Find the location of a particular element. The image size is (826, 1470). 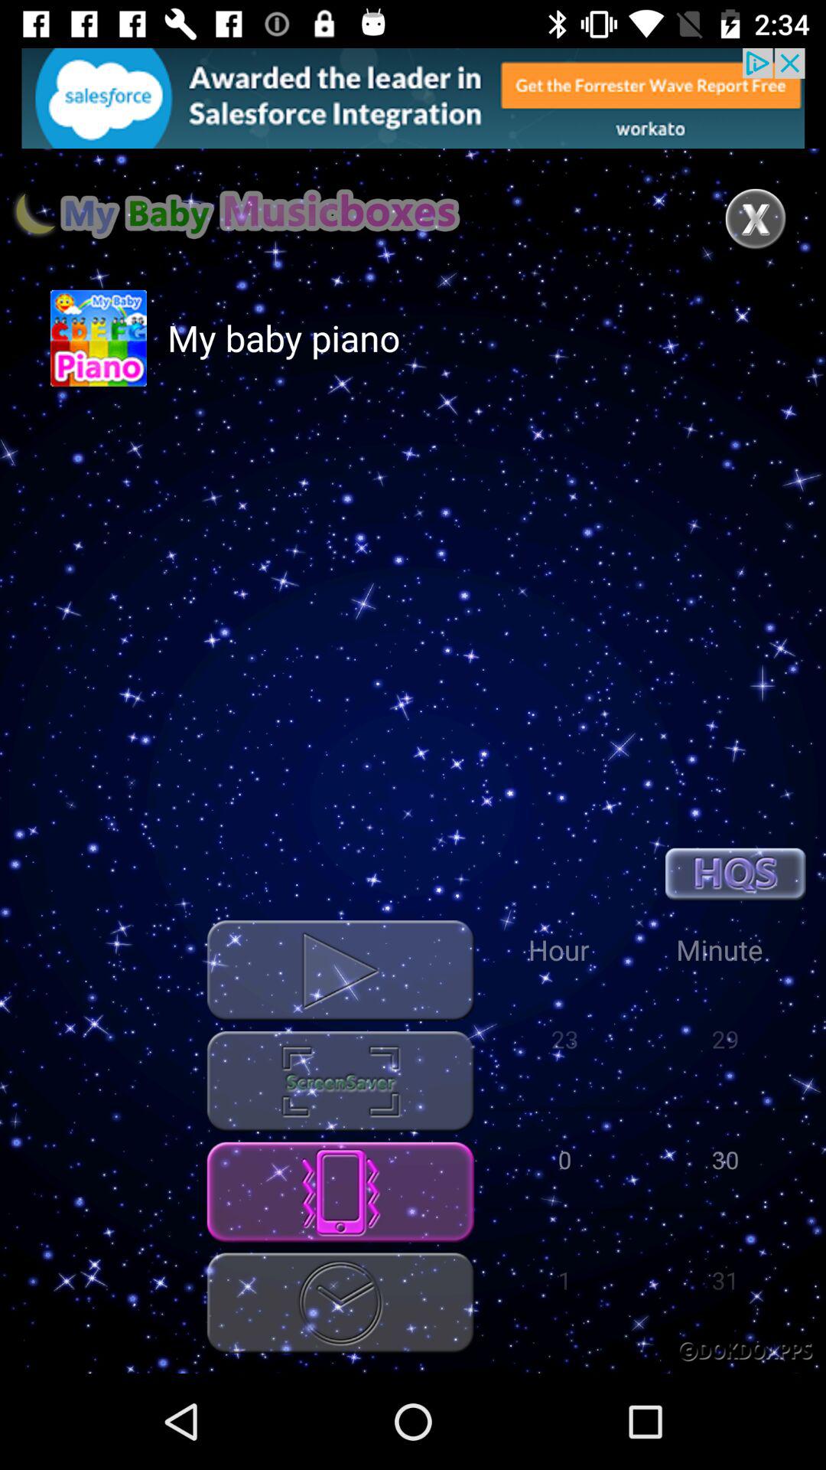

select the button above mobile symbol is located at coordinates (340, 1081).